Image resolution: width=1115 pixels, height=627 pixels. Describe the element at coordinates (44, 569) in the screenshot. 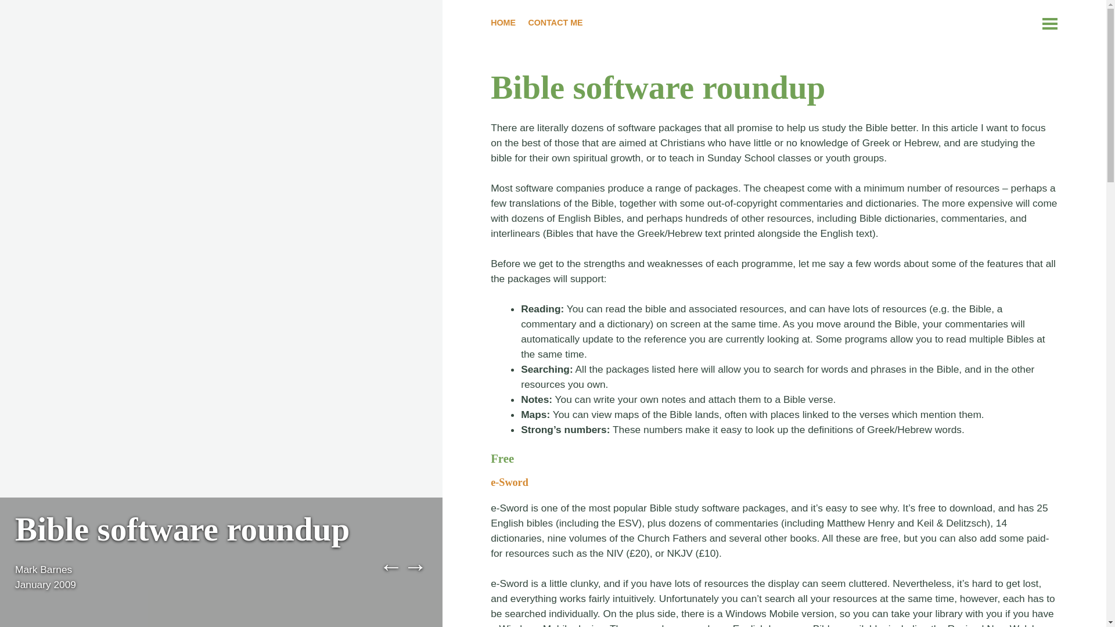

I see `View all posts by Mark Barnes` at that location.